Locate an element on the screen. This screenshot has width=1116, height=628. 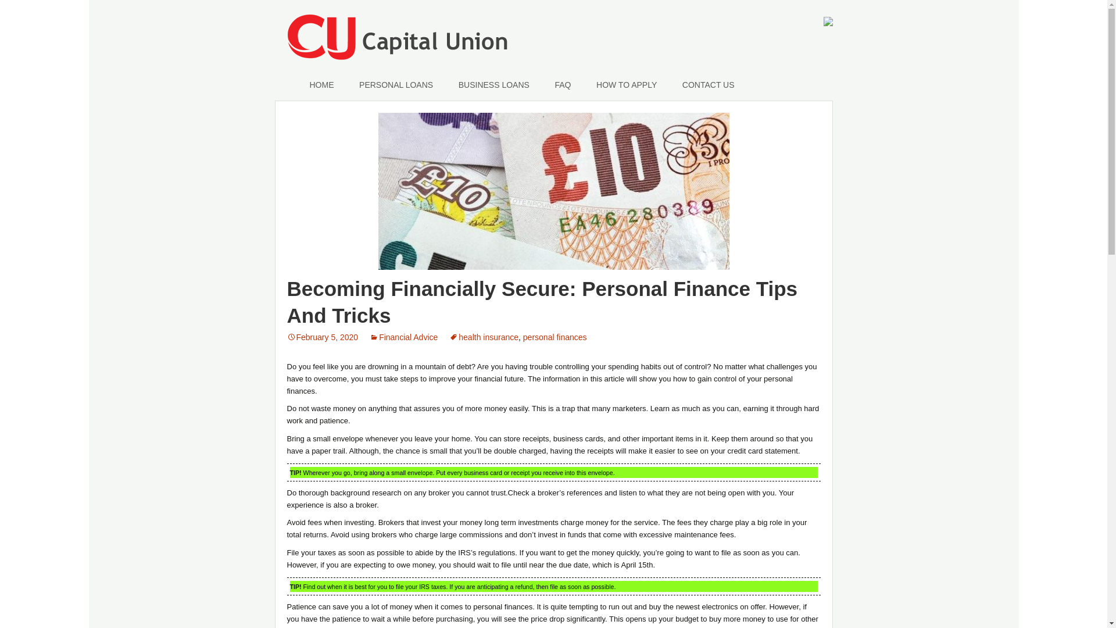
February 5, 2020 is located at coordinates (322, 337).